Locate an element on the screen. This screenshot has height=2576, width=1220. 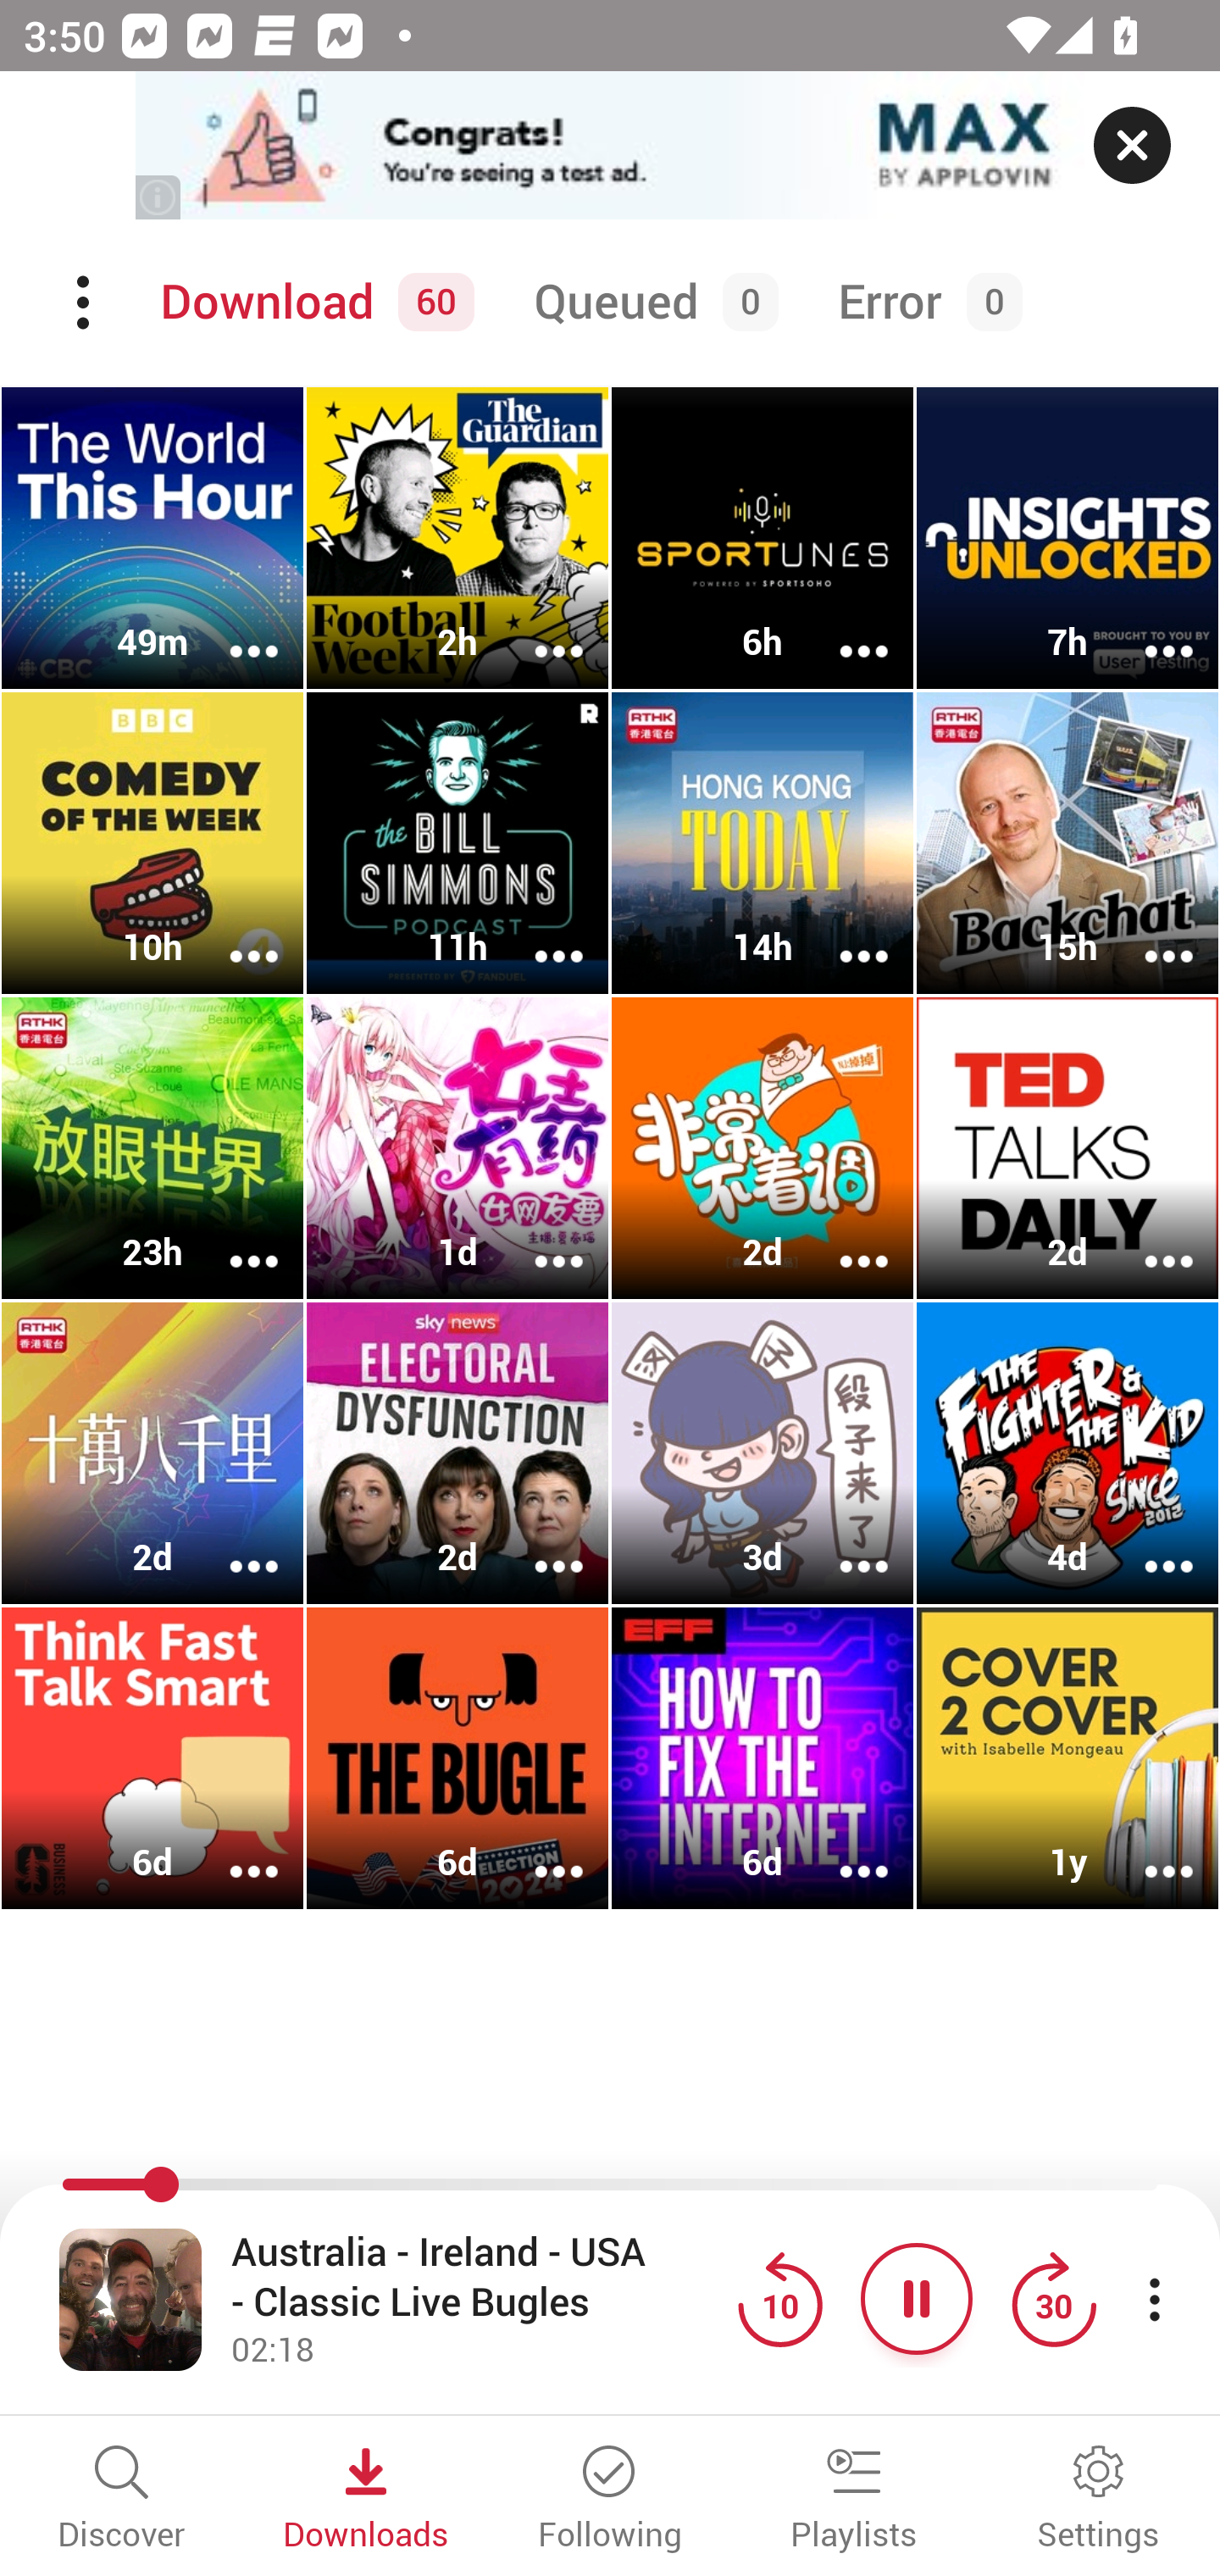
More options is located at coordinates (1147, 1239).